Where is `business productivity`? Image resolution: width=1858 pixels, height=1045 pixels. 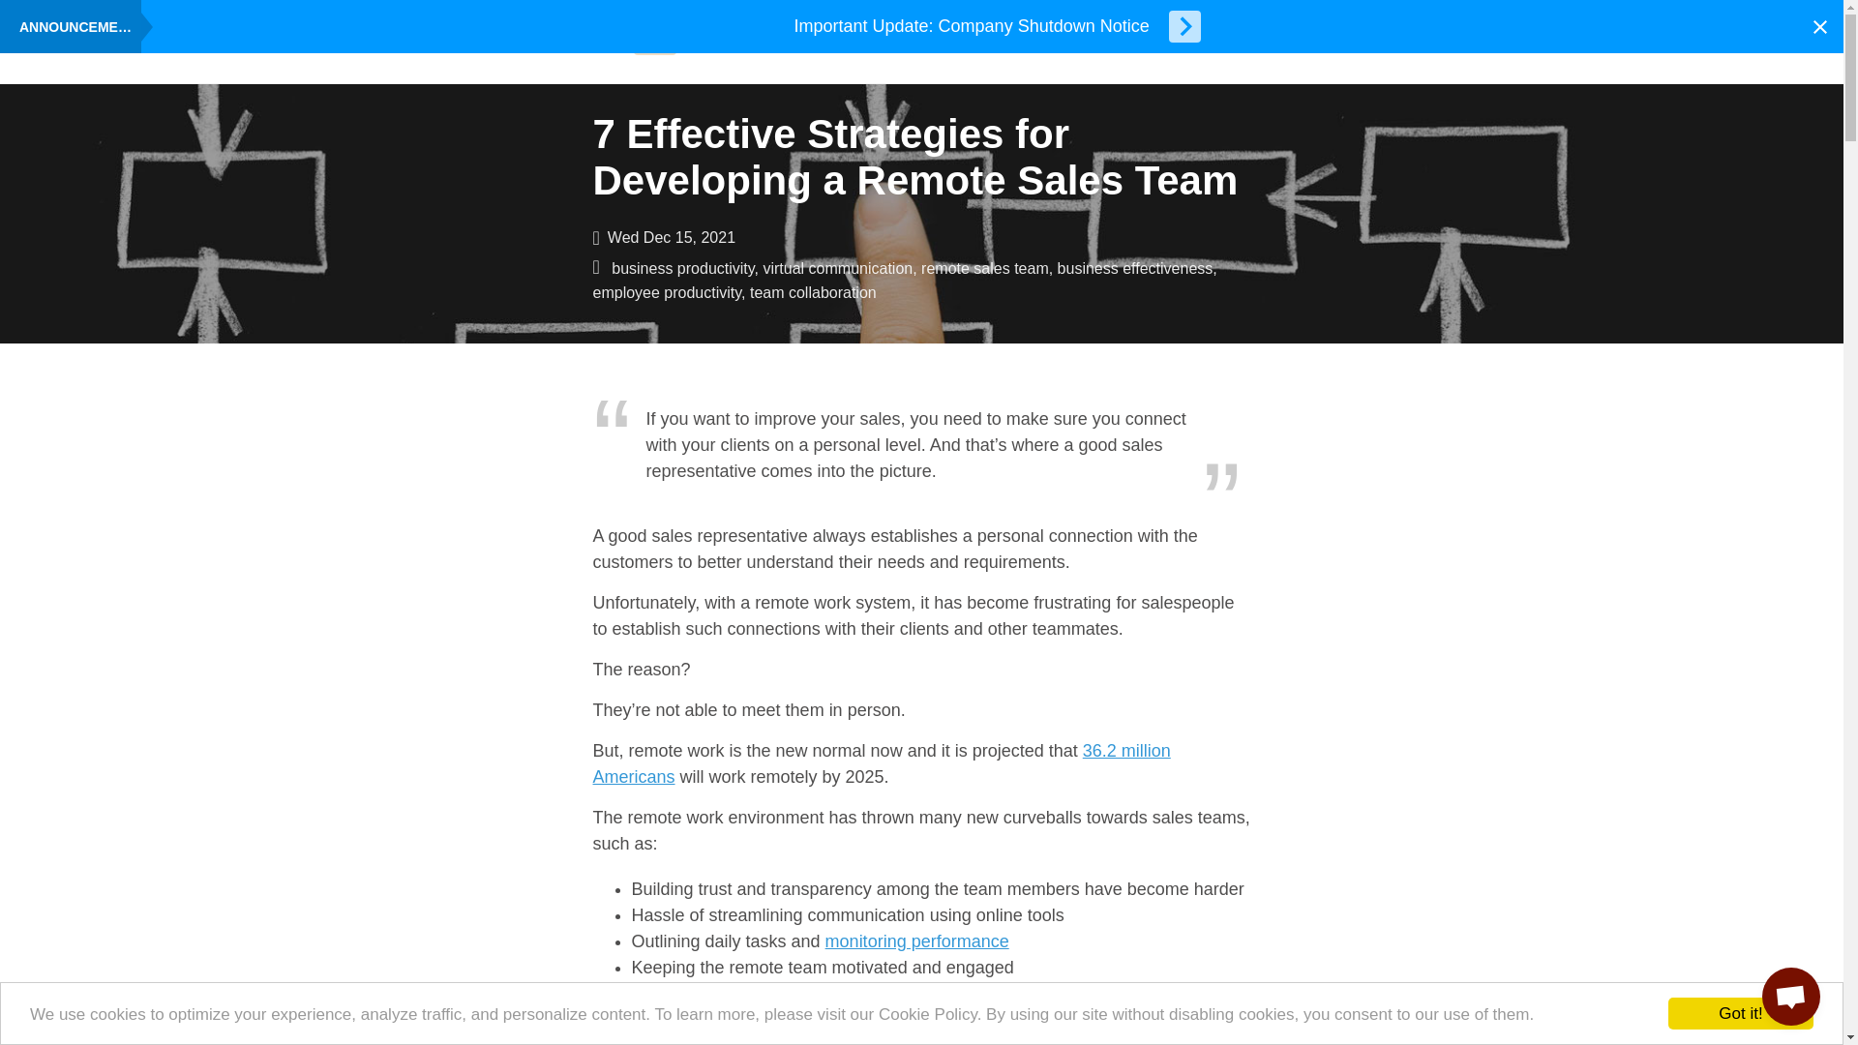
business productivity is located at coordinates (682, 268).